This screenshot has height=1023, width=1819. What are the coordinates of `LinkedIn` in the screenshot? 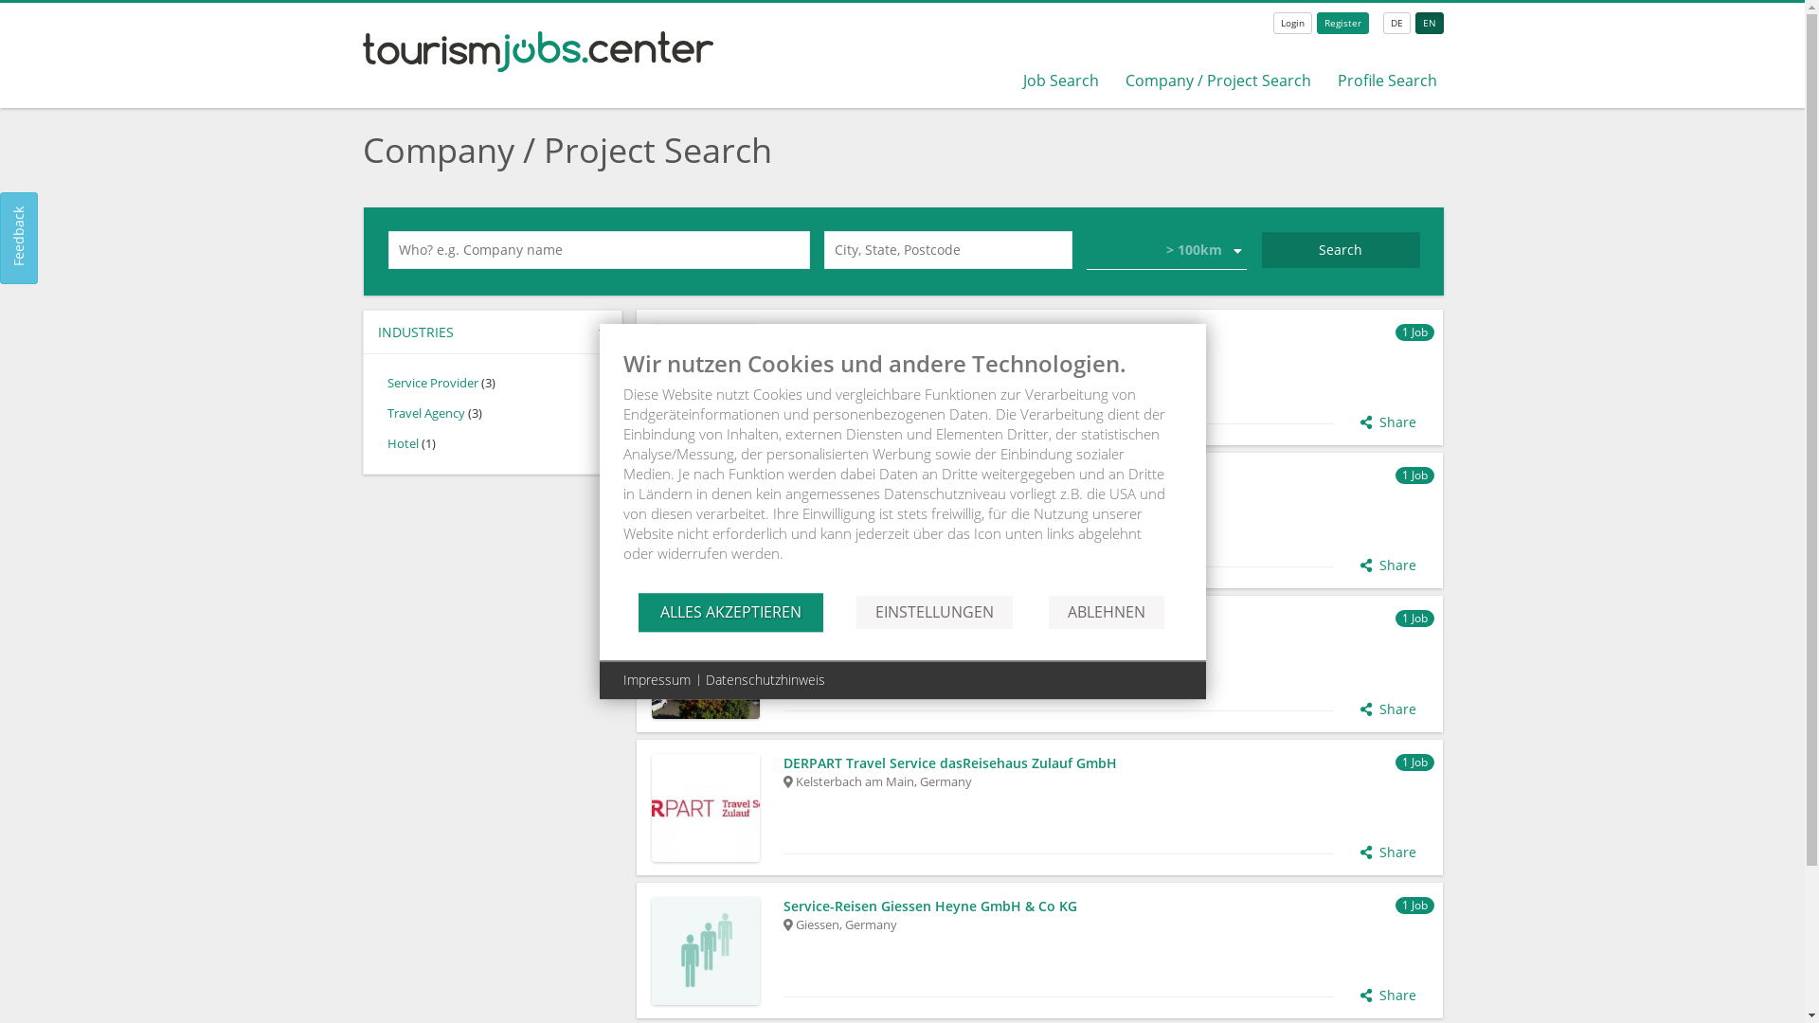 It's located at (824, 517).